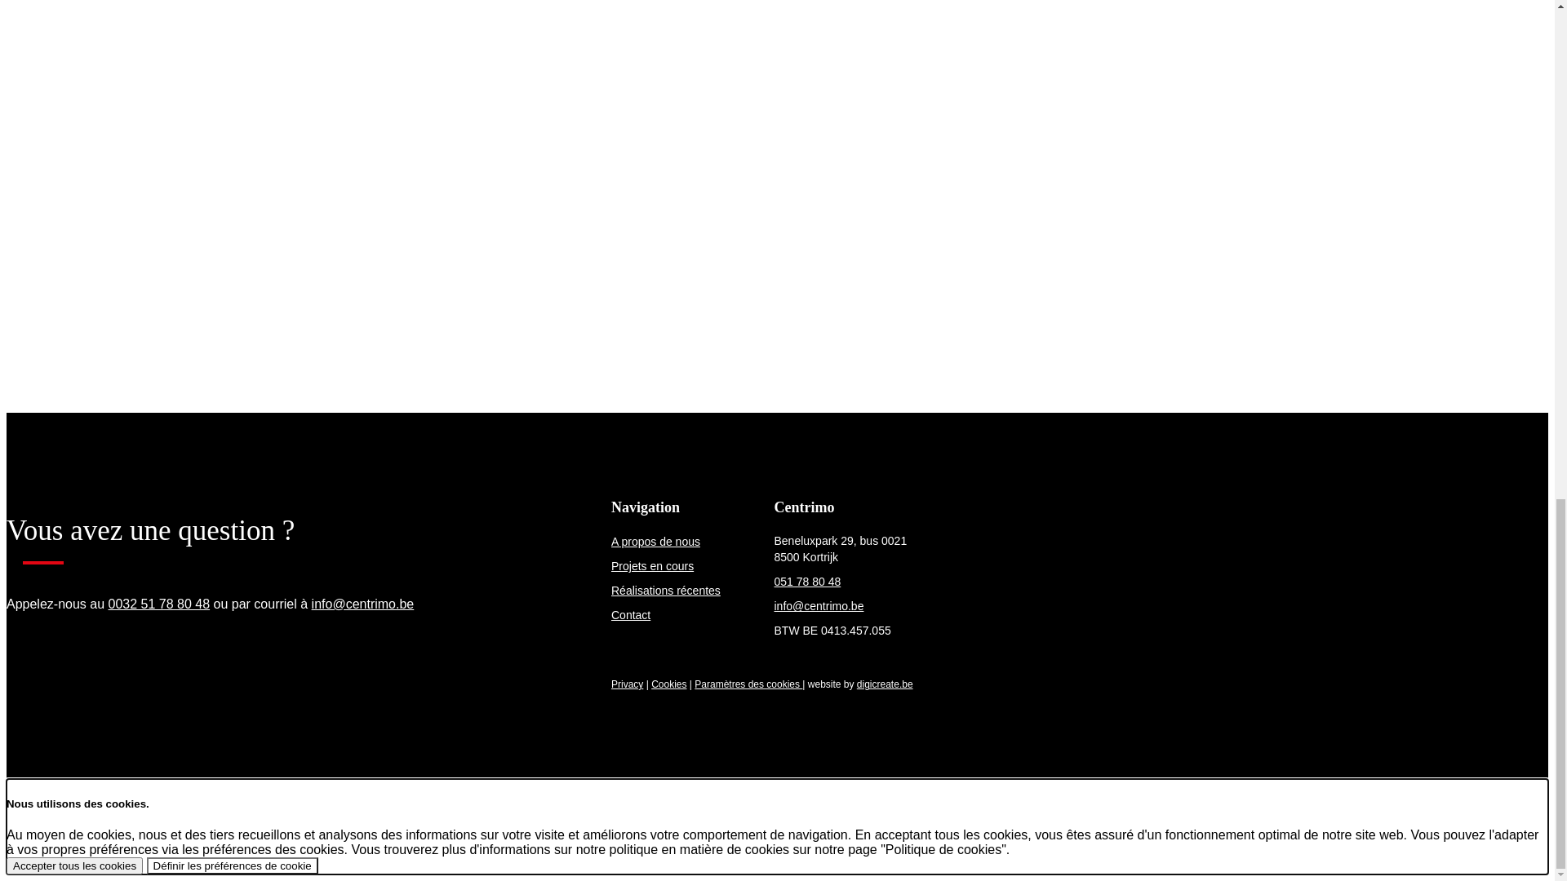 This screenshot has height=881, width=1567. I want to click on CONTACT, so click(854, 74).